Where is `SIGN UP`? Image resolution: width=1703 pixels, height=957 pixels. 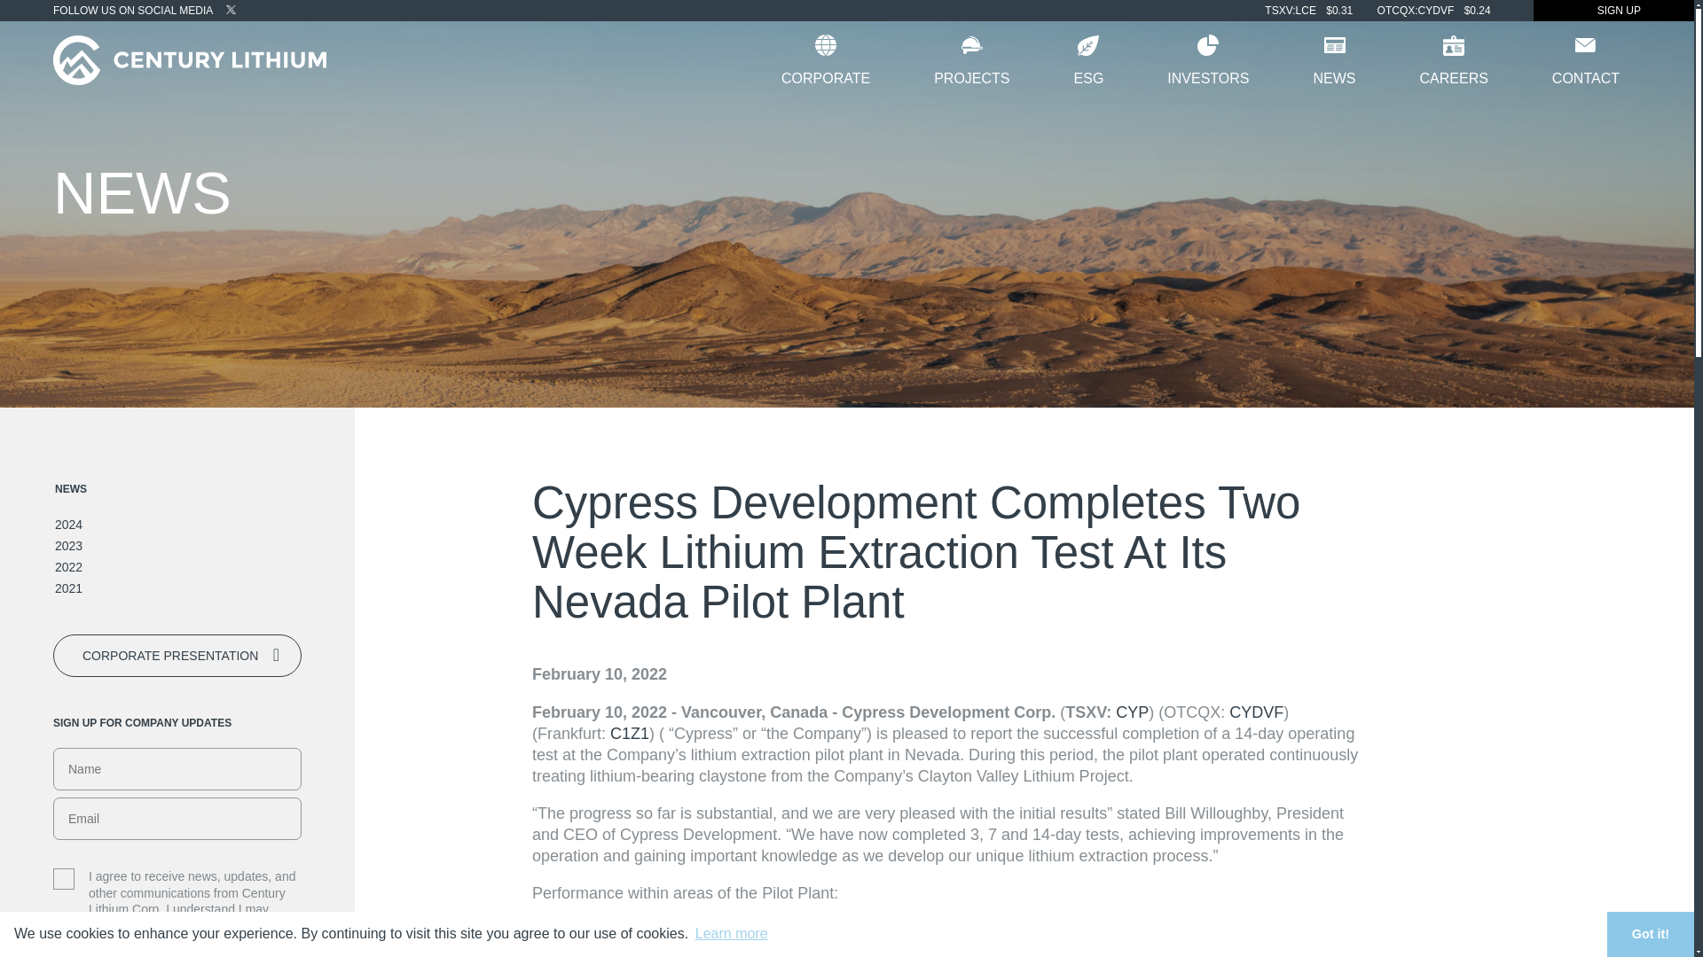 SIGN UP is located at coordinates (1614, 11).